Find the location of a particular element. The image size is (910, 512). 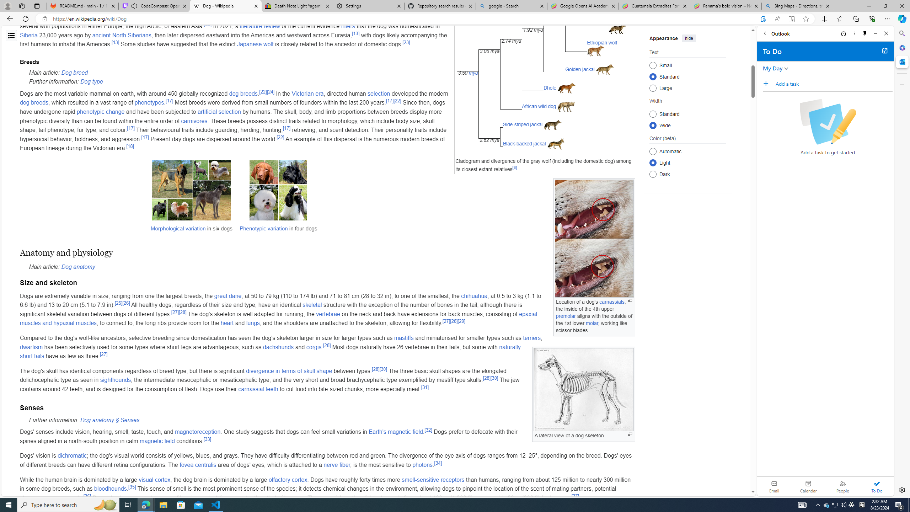

[13] is located at coordinates (115, 43).